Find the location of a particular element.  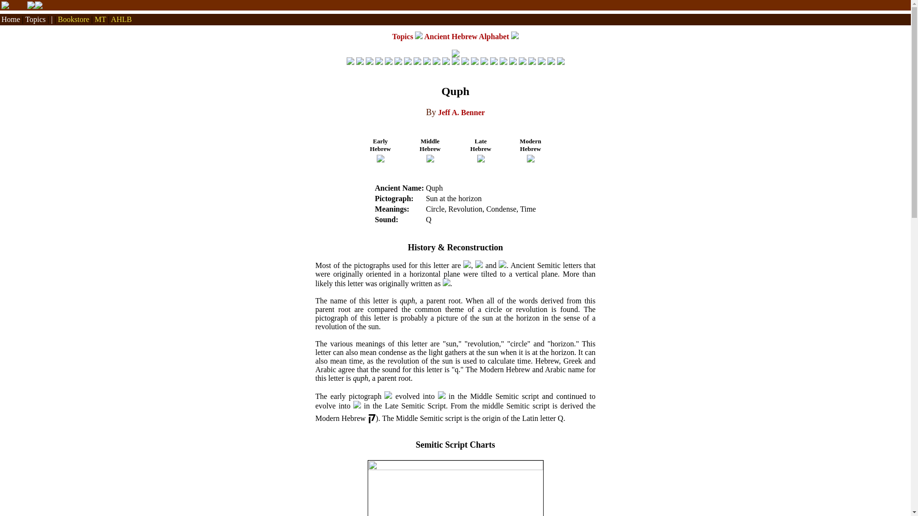

Jeff A. Benner is located at coordinates (461, 112).